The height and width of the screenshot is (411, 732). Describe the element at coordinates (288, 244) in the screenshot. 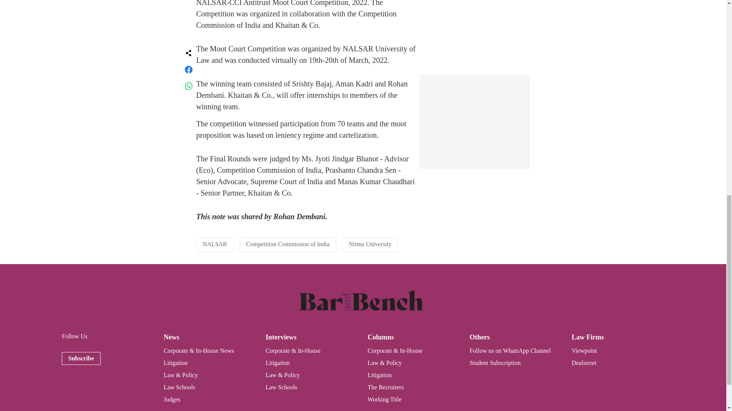

I see `Competition Commission of India` at that location.